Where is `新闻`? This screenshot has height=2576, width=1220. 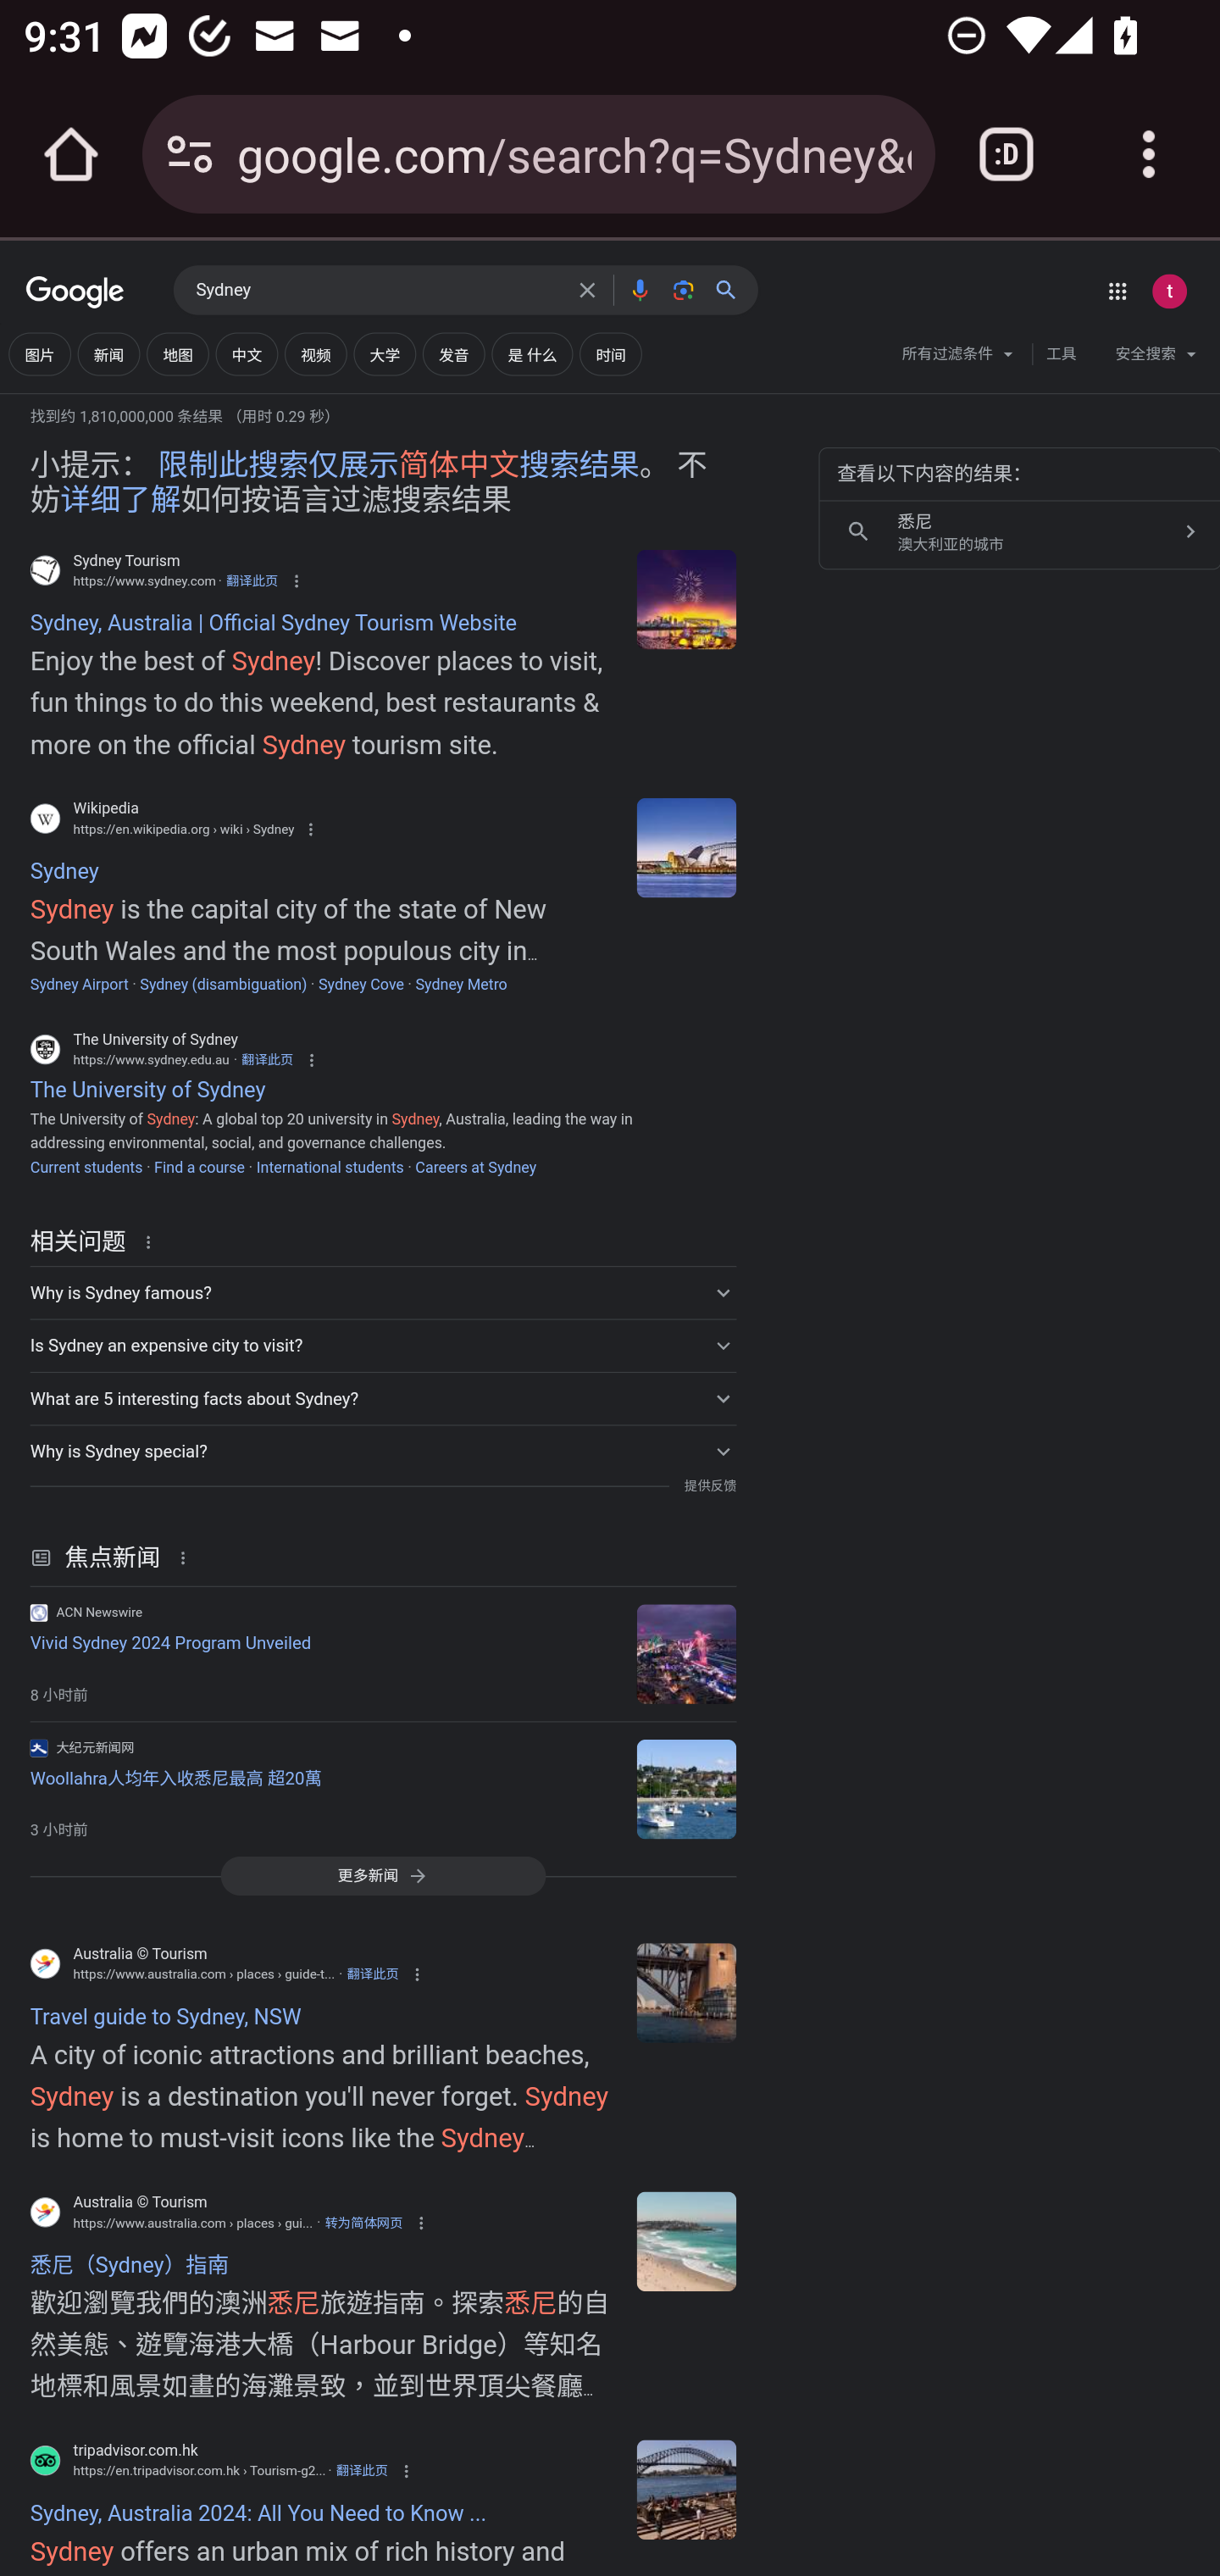 新闻 is located at coordinates (108, 354).